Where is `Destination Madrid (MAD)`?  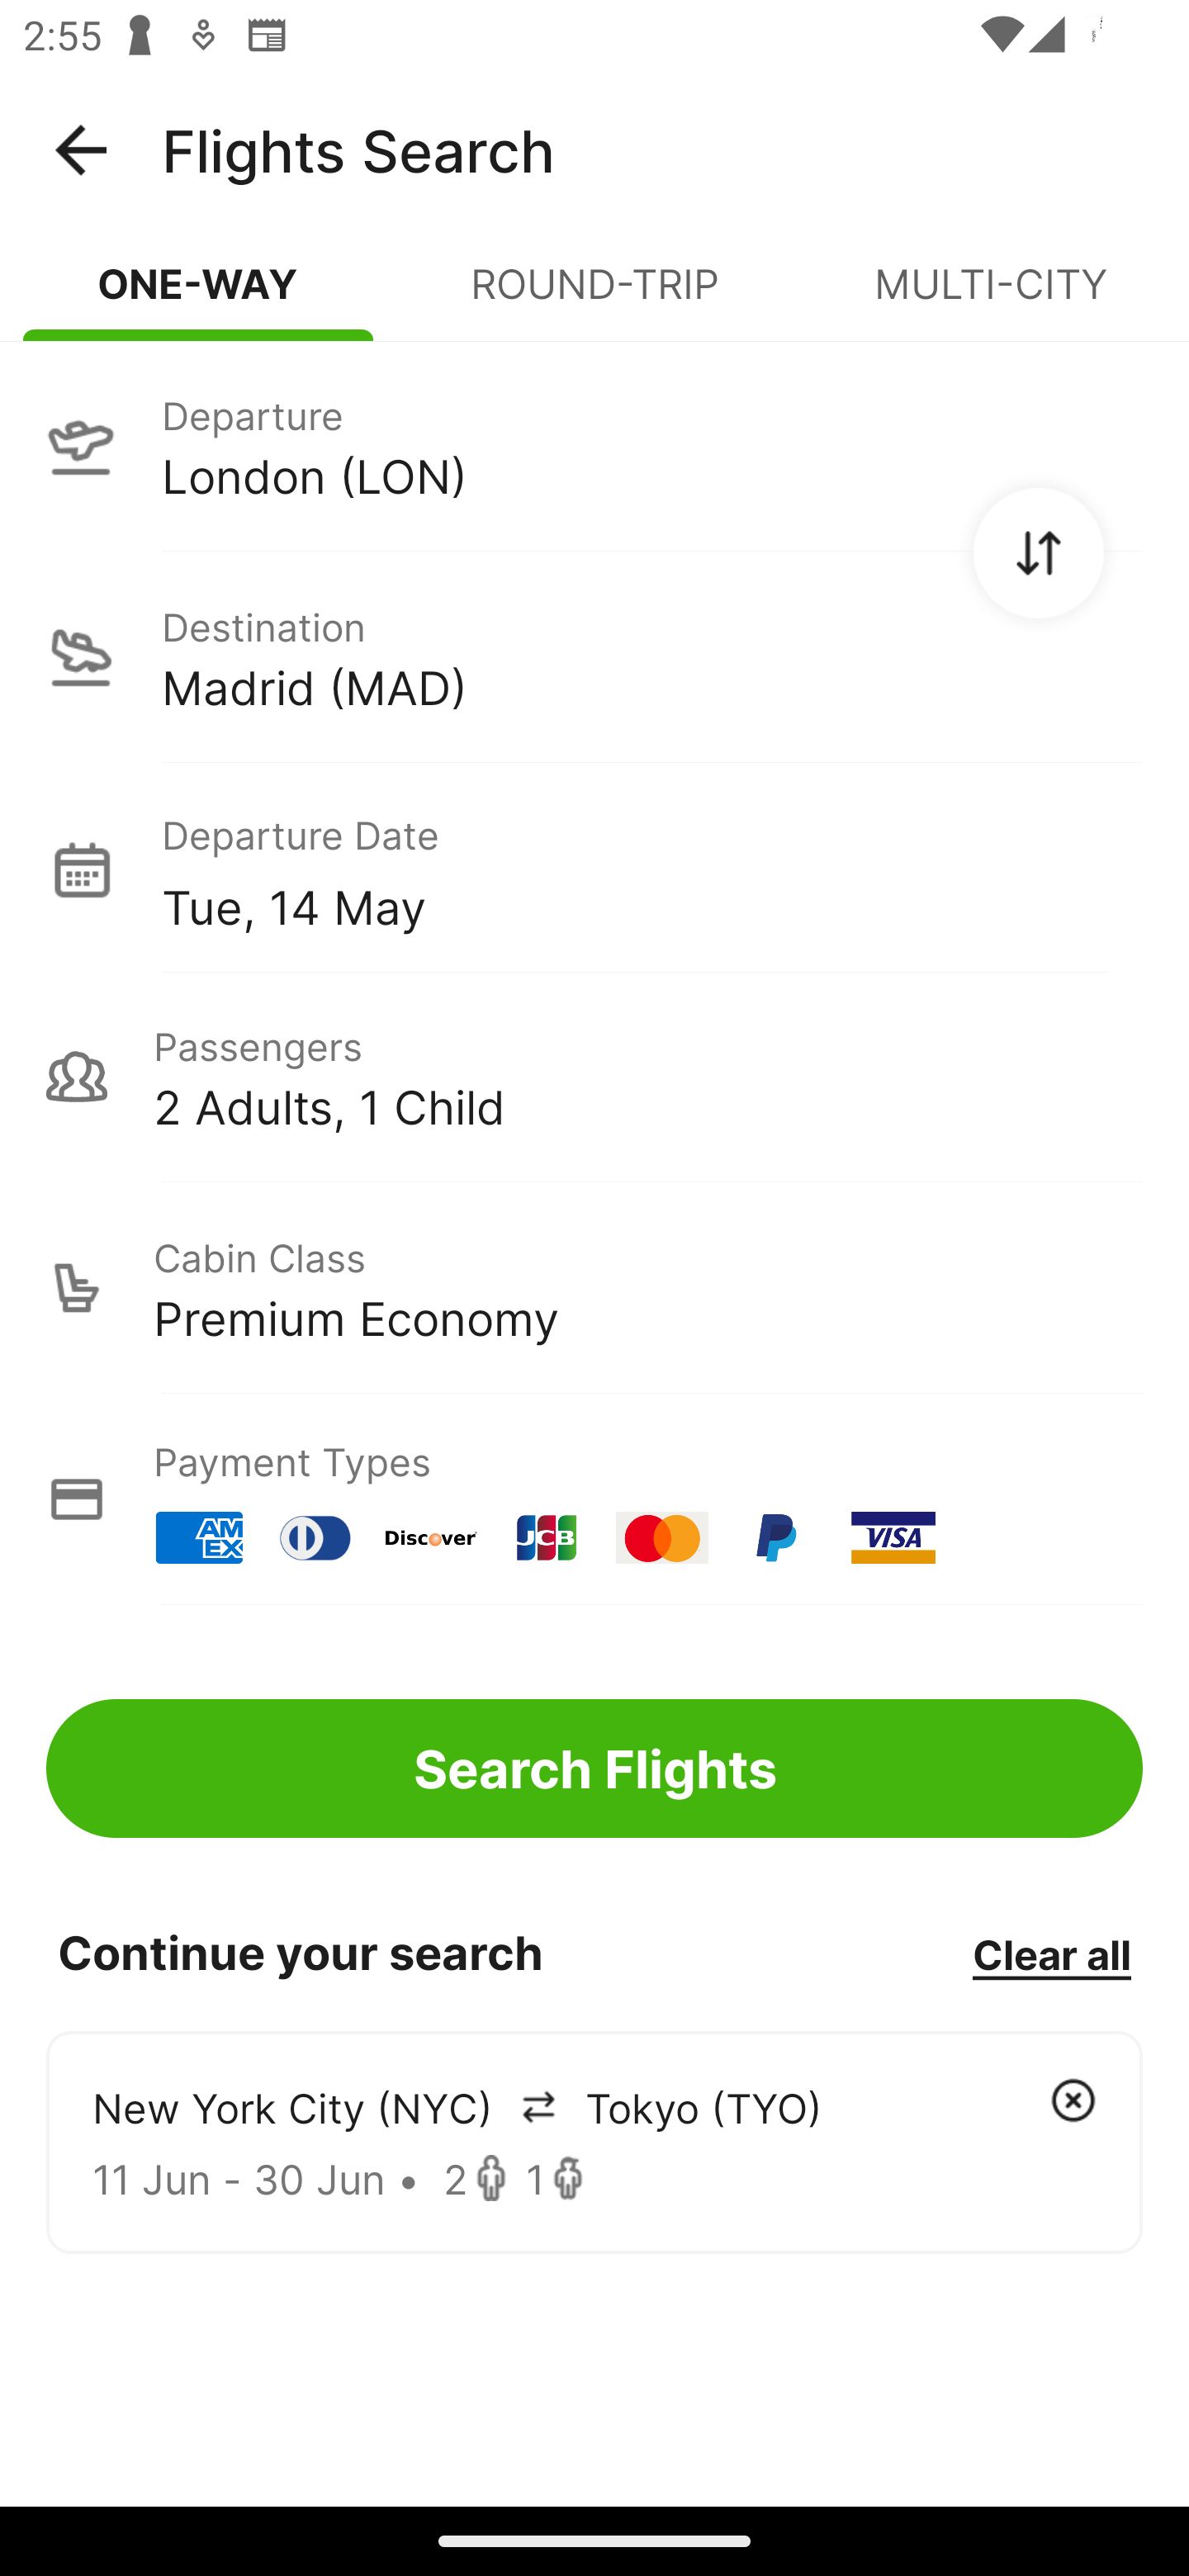 Destination Madrid (MAD) is located at coordinates (594, 657).